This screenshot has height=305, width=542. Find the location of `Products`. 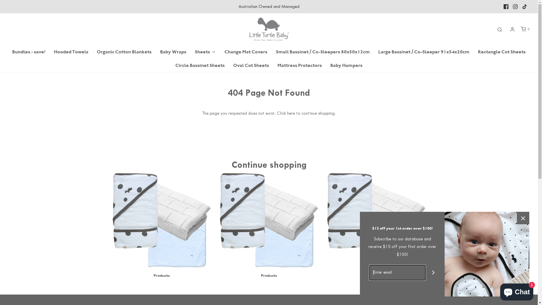

Products is located at coordinates (269, 276).